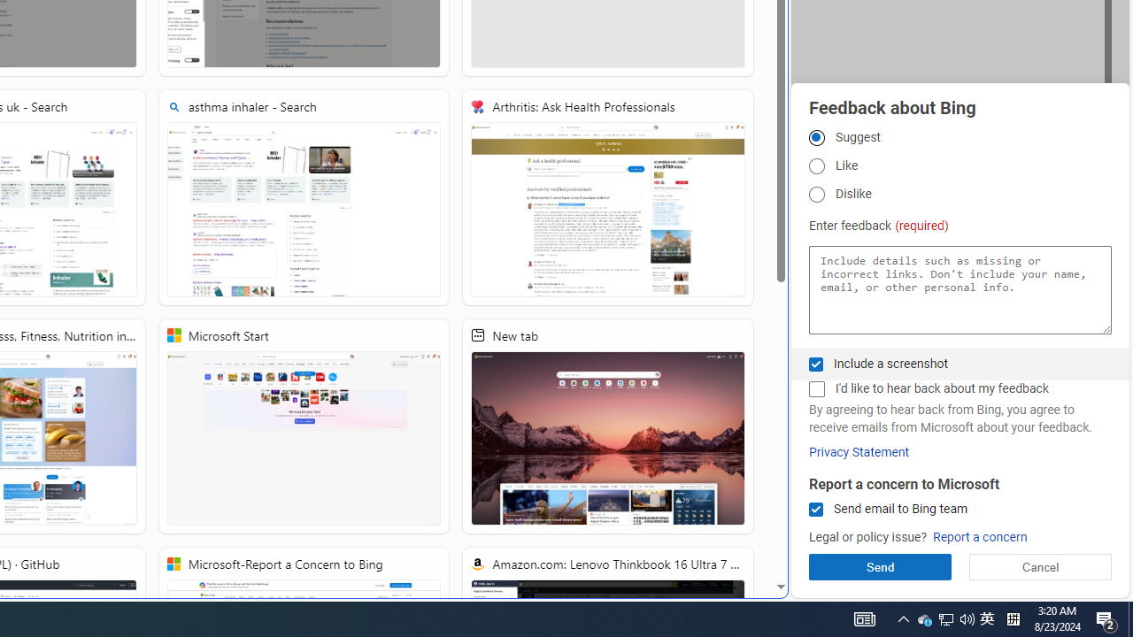 This screenshot has width=1133, height=637. Describe the element at coordinates (816, 137) in the screenshot. I see `Suggest` at that location.